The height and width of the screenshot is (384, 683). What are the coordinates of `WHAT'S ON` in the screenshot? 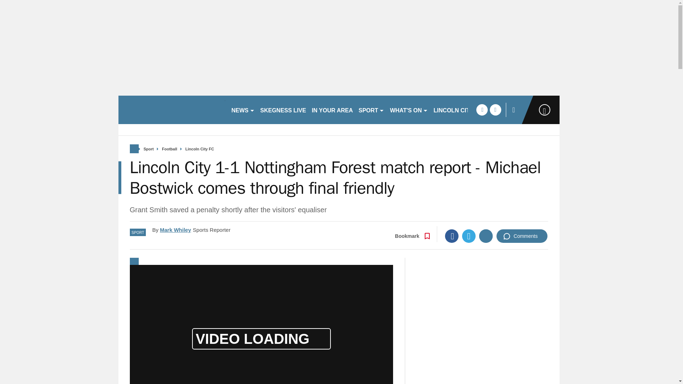 It's located at (409, 110).